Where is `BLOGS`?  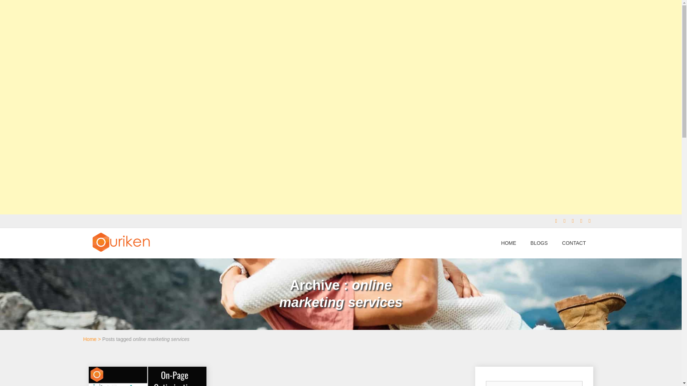
BLOGS is located at coordinates (539, 243).